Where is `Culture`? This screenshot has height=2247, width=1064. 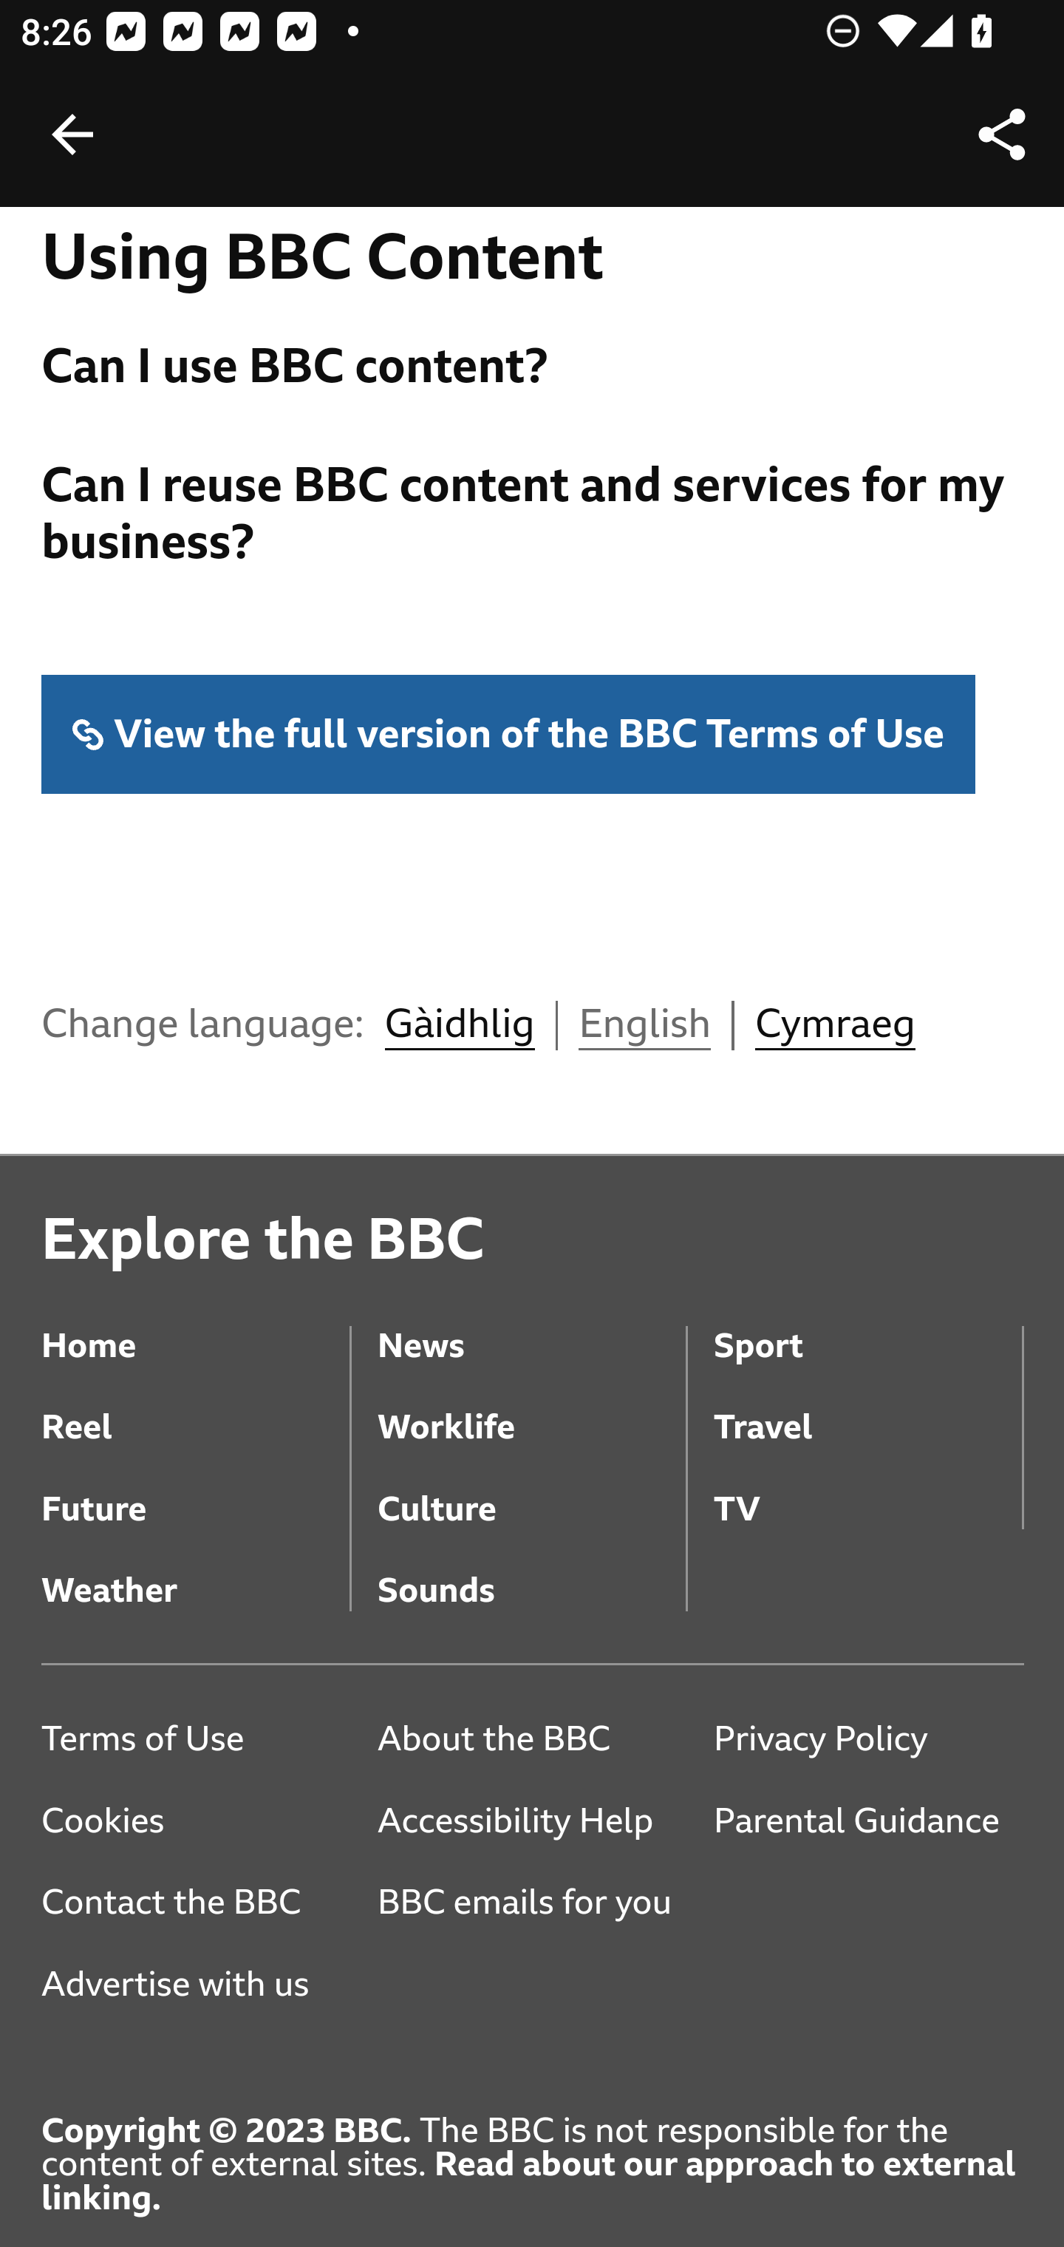 Culture is located at coordinates (531, 1492).